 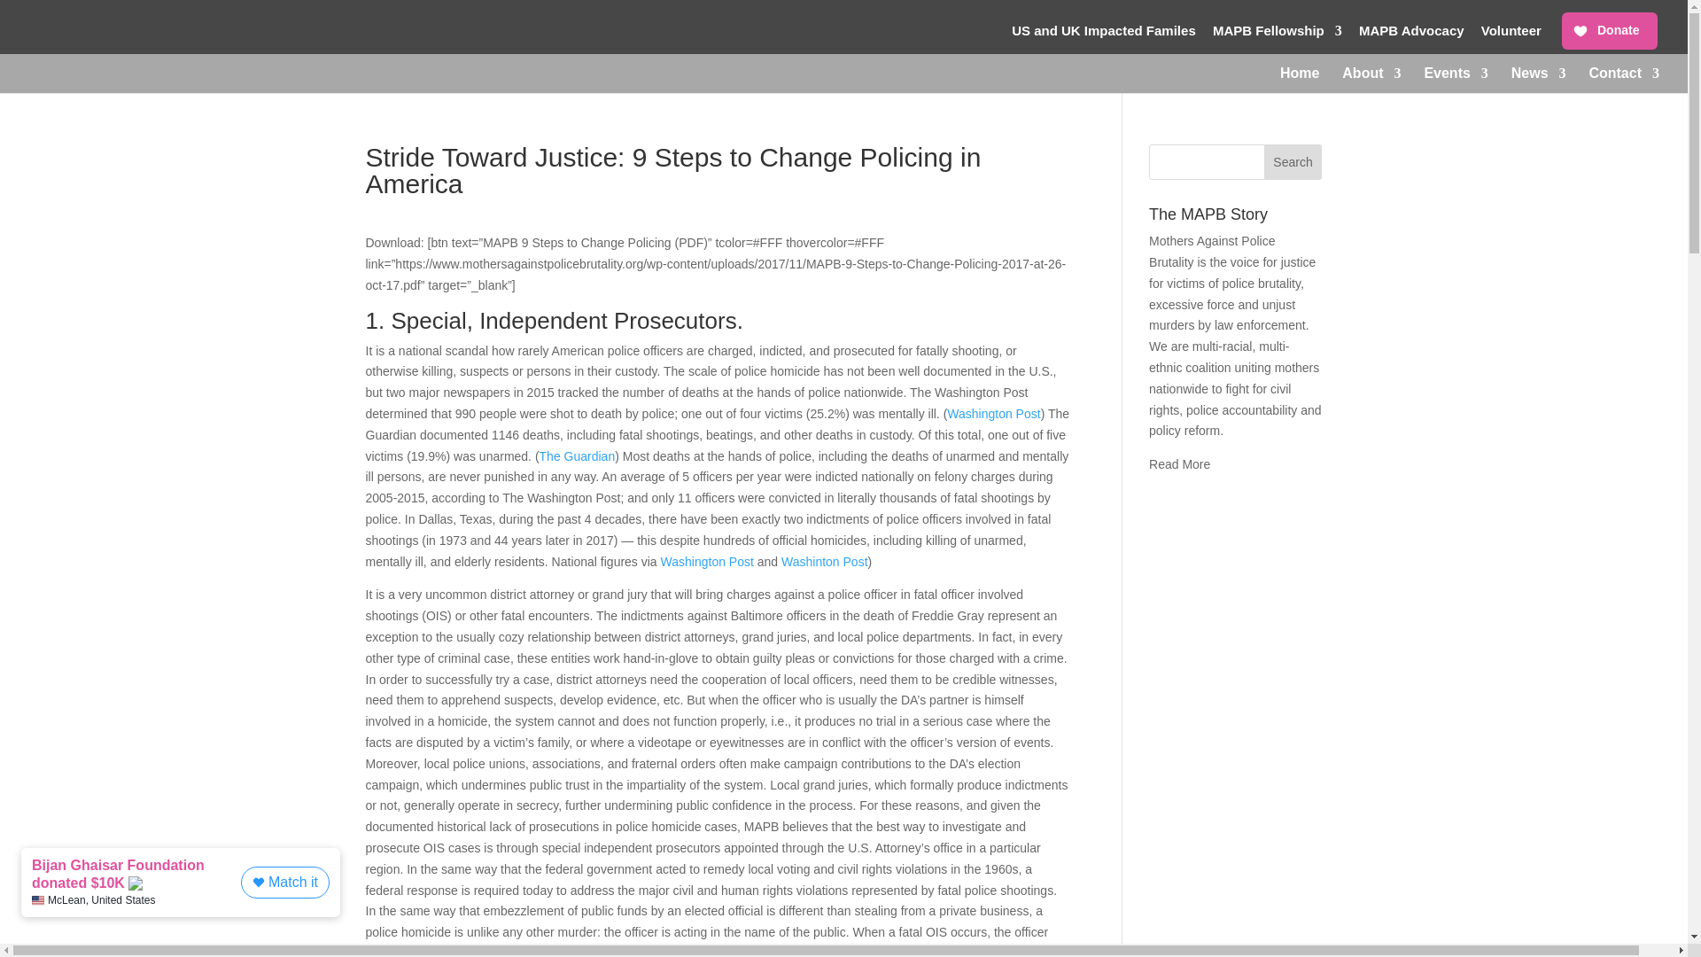 What do you see at coordinates (1539, 80) in the screenshot?
I see `News` at bounding box center [1539, 80].